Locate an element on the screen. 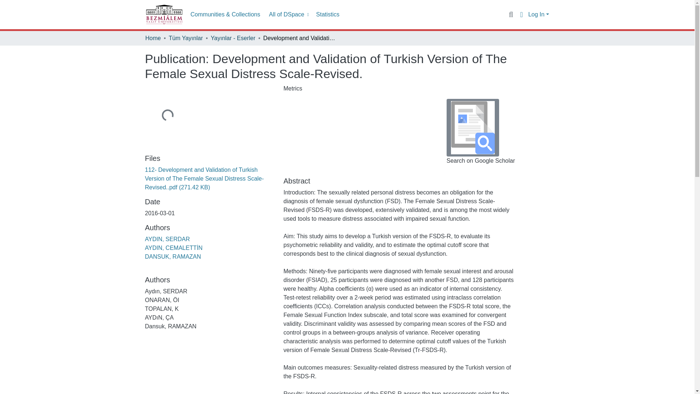  Statistics is located at coordinates (327, 15).